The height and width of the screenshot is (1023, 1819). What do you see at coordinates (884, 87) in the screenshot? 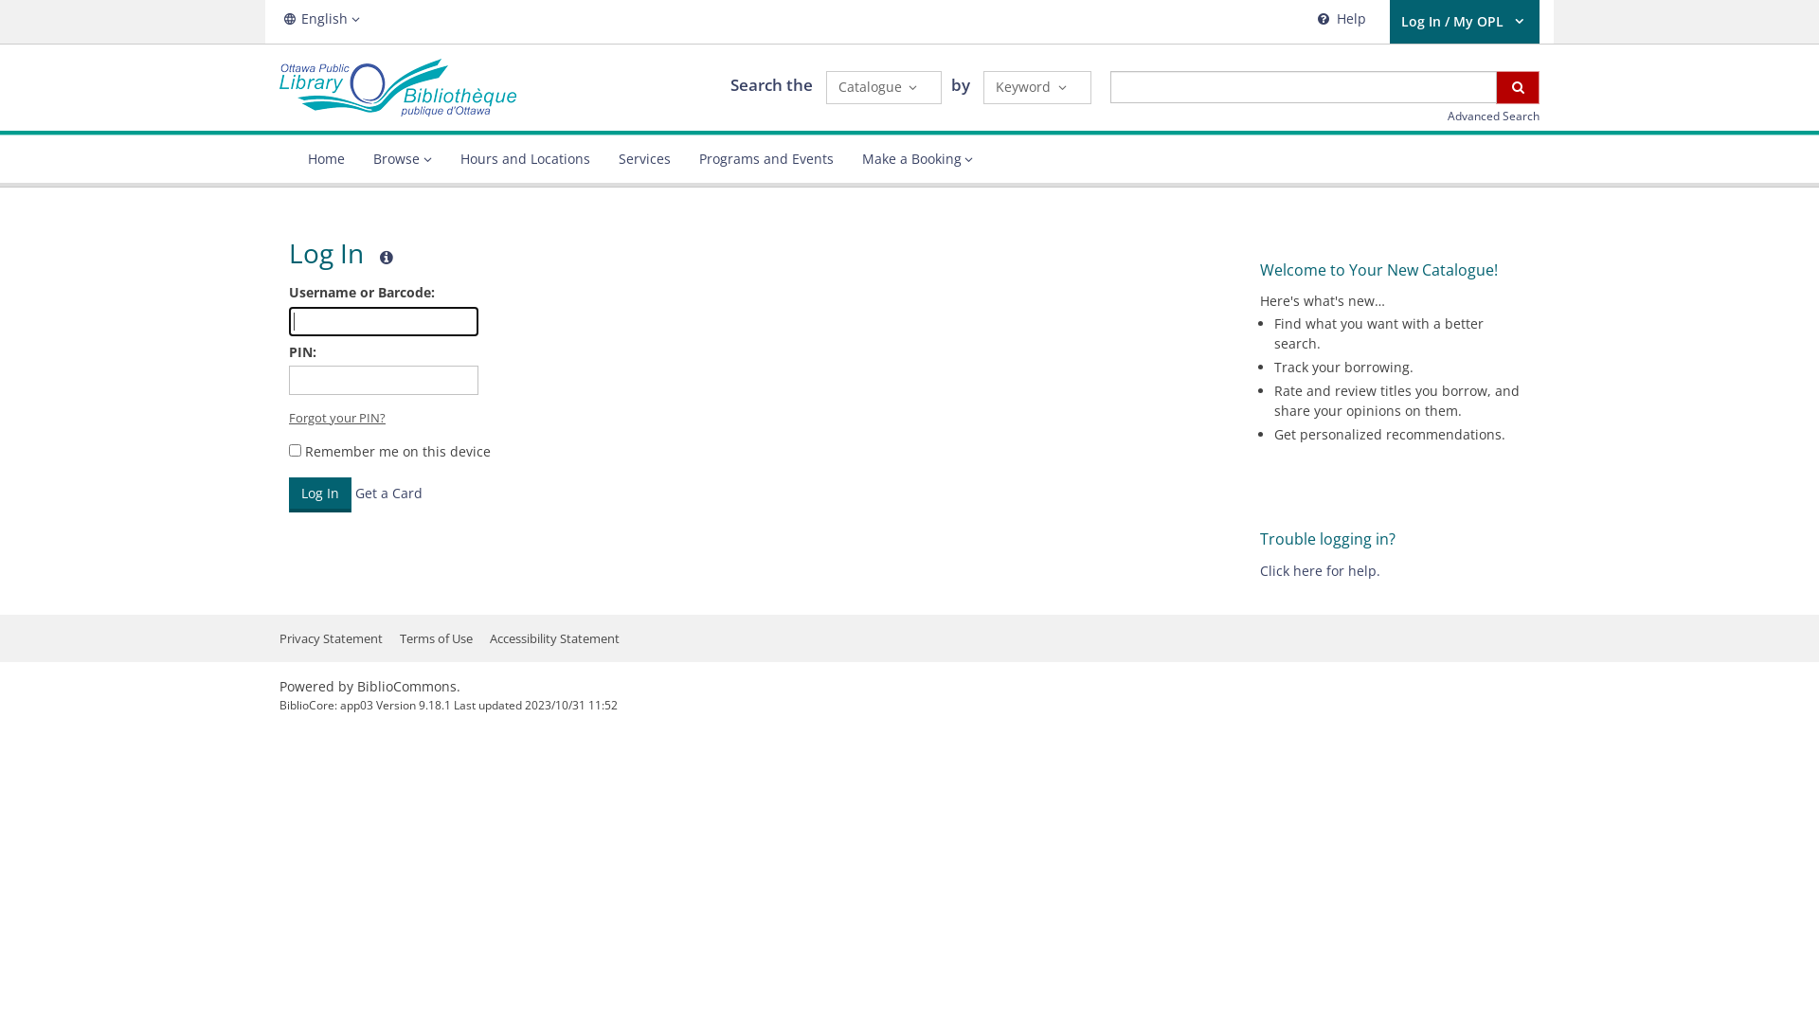
I see `Catalogue
 ` at bounding box center [884, 87].